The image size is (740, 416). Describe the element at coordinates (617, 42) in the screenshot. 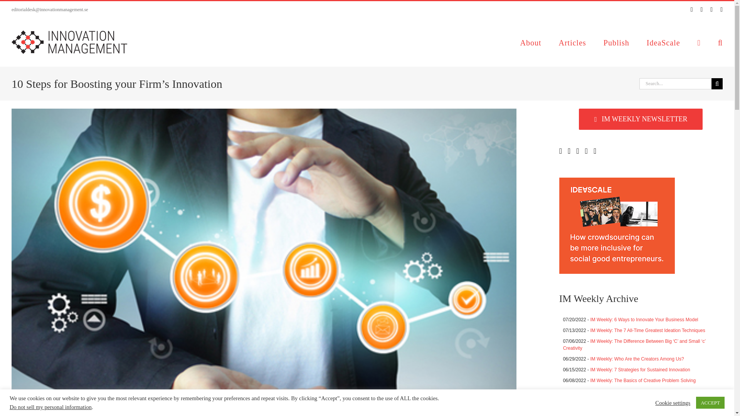

I see `Publish` at that location.